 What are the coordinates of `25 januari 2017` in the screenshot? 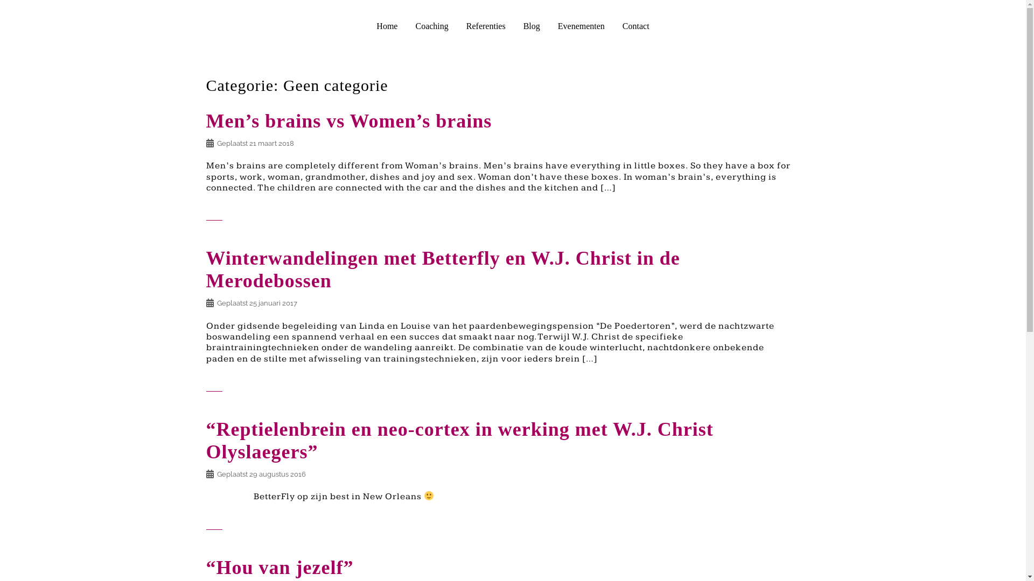 It's located at (273, 303).